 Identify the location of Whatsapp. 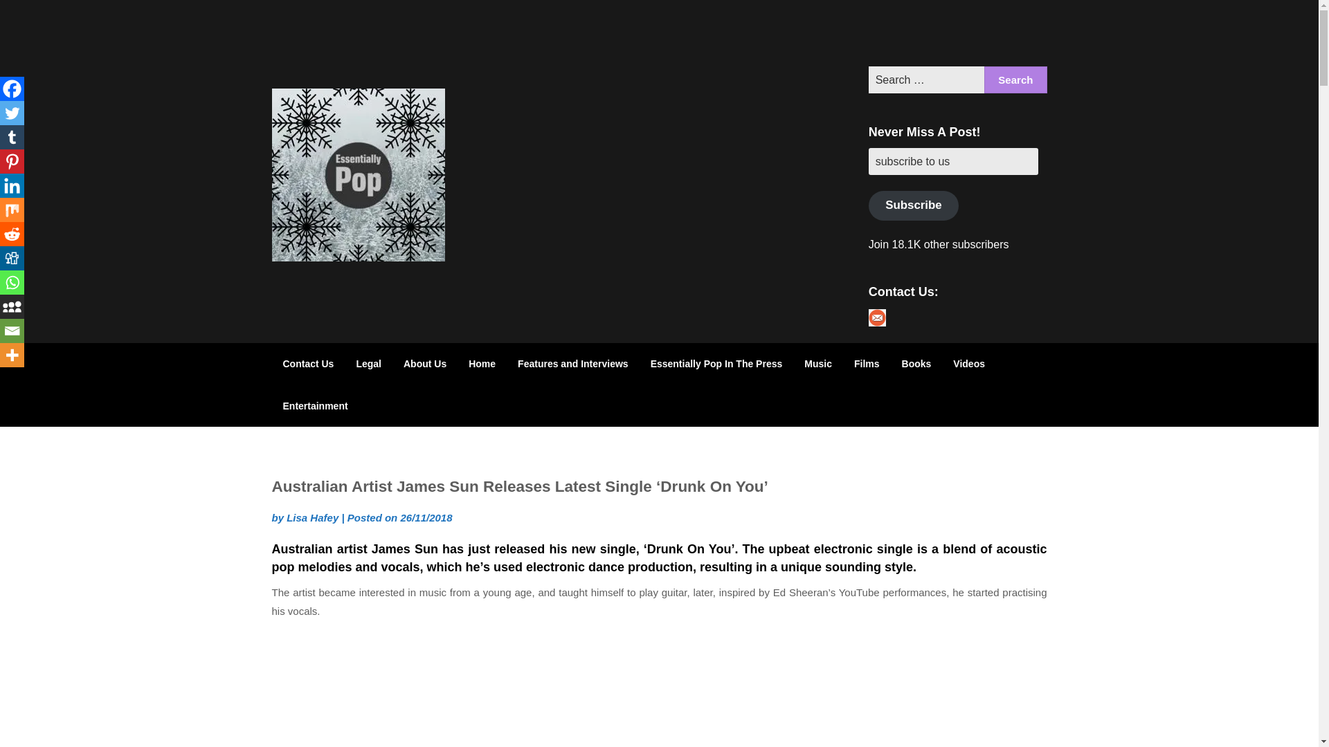
(12, 282).